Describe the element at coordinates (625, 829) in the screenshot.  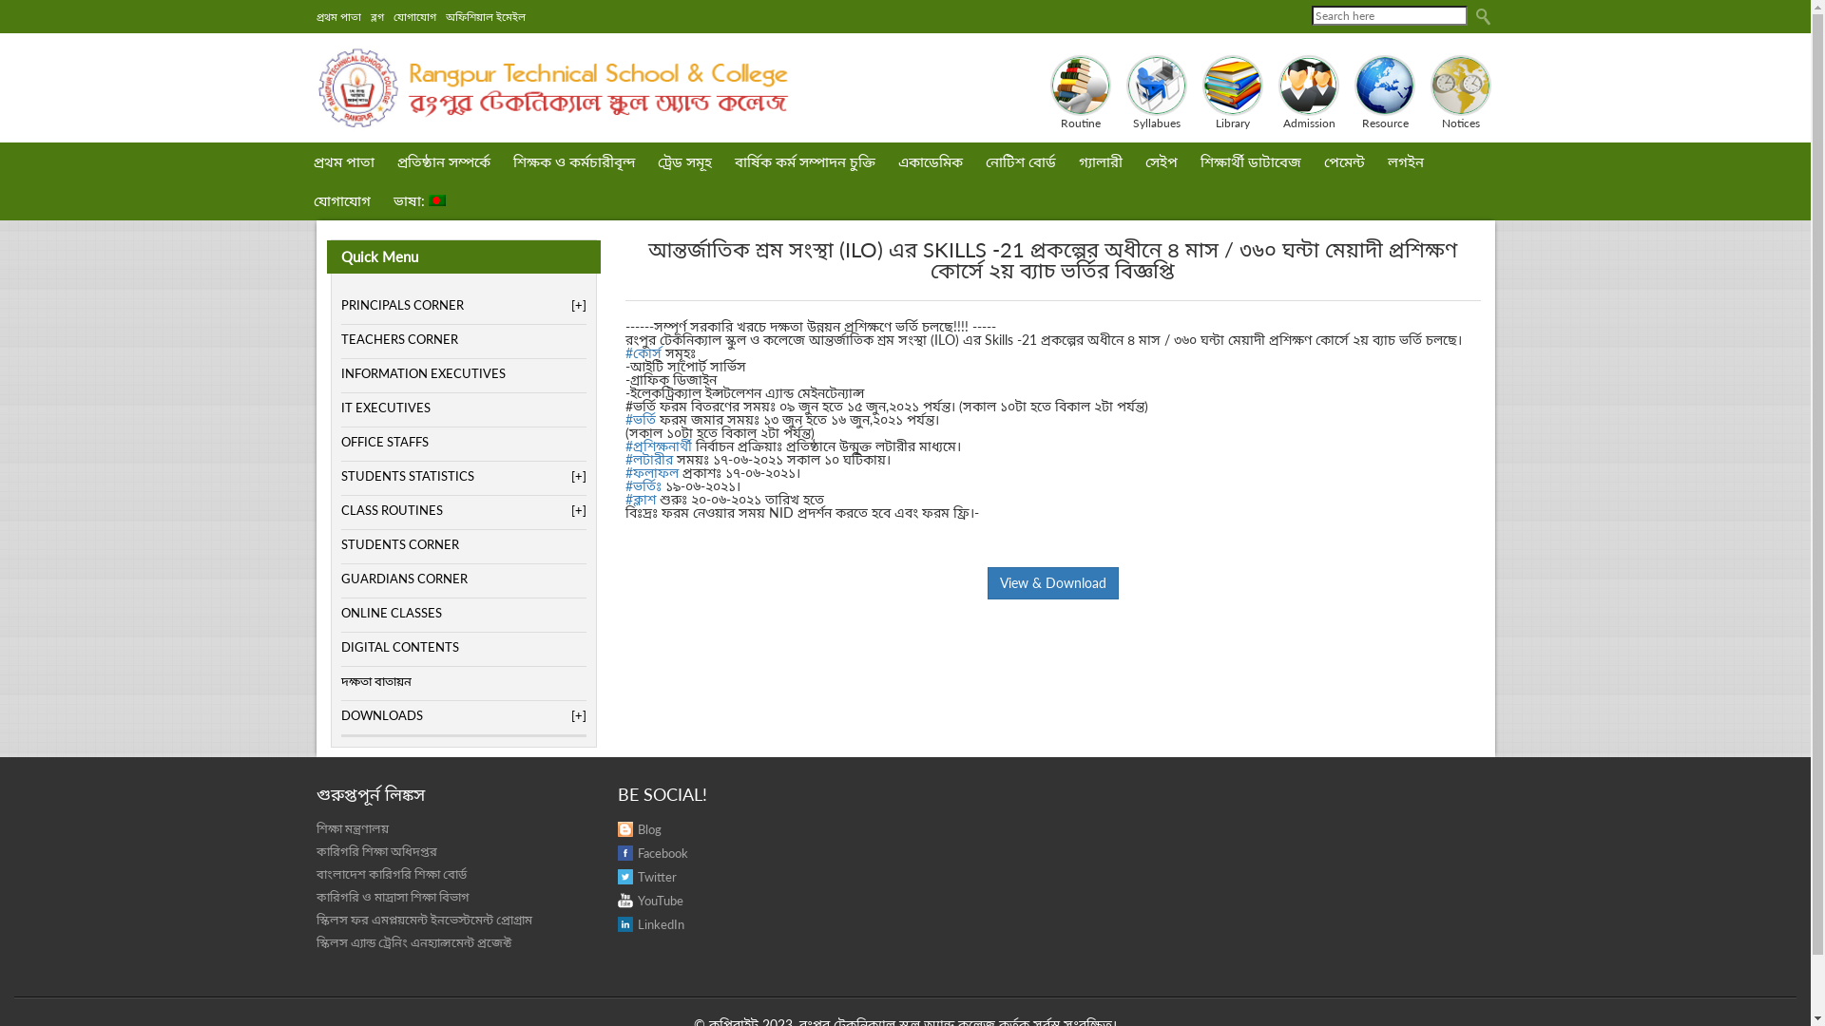
I see `Blog` at that location.